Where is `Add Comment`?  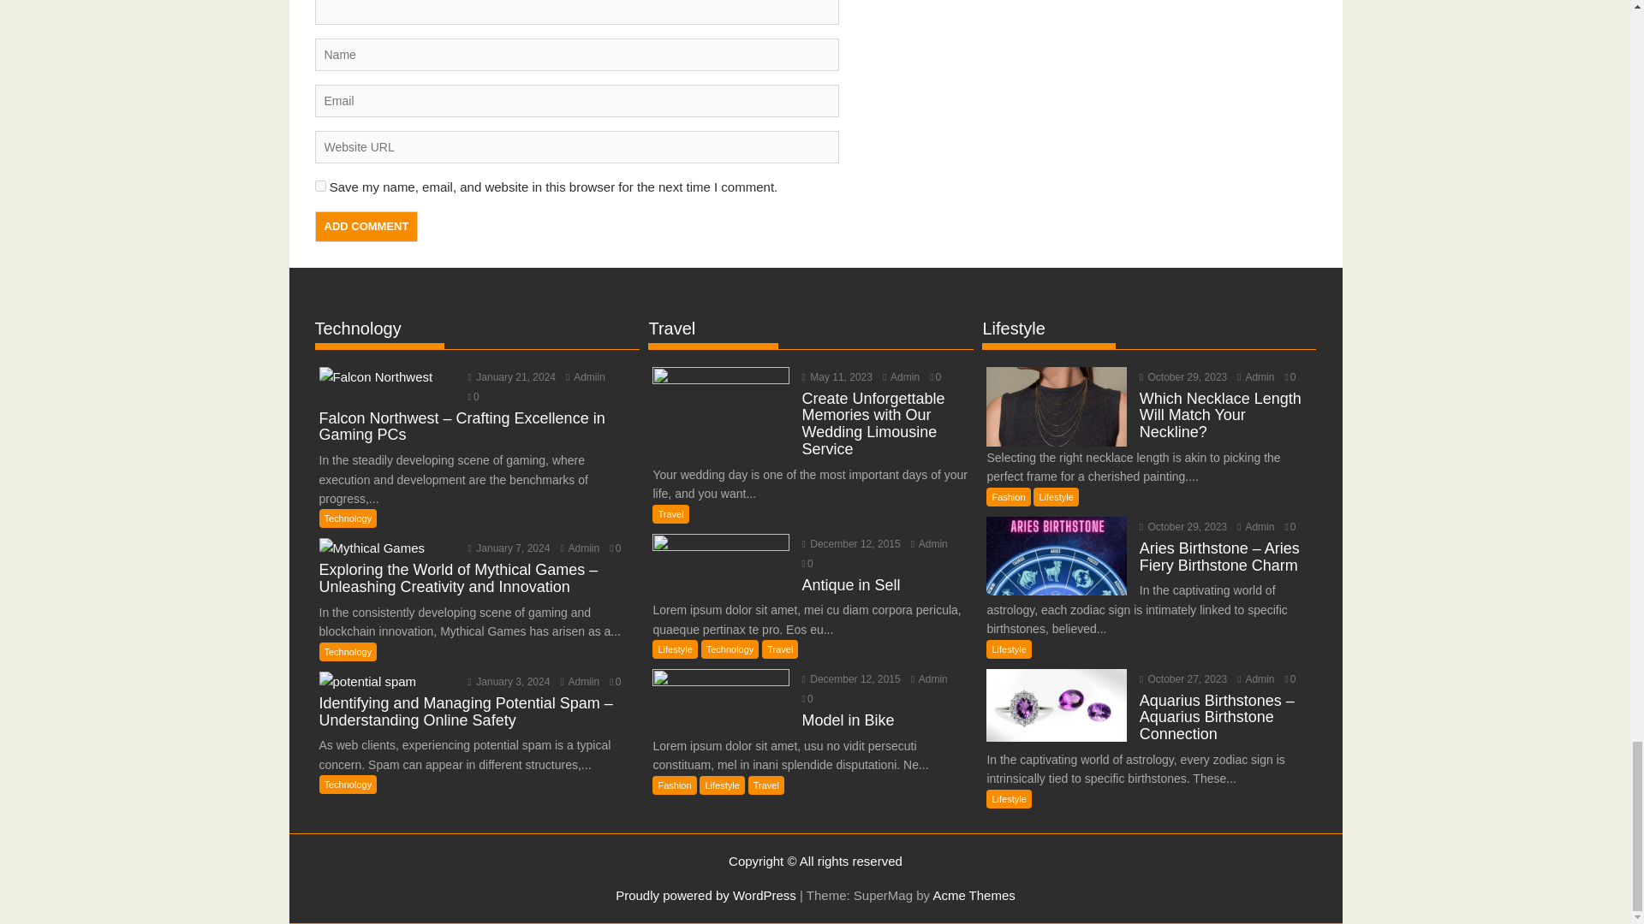
Add Comment is located at coordinates (366, 226).